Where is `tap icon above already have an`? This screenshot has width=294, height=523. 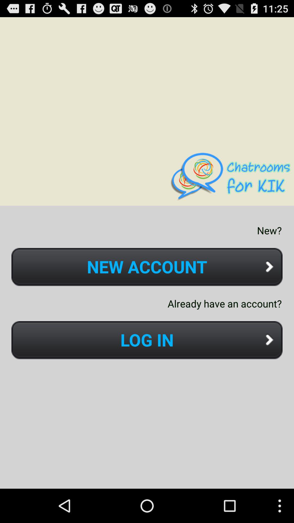
tap icon above already have an is located at coordinates (147, 267).